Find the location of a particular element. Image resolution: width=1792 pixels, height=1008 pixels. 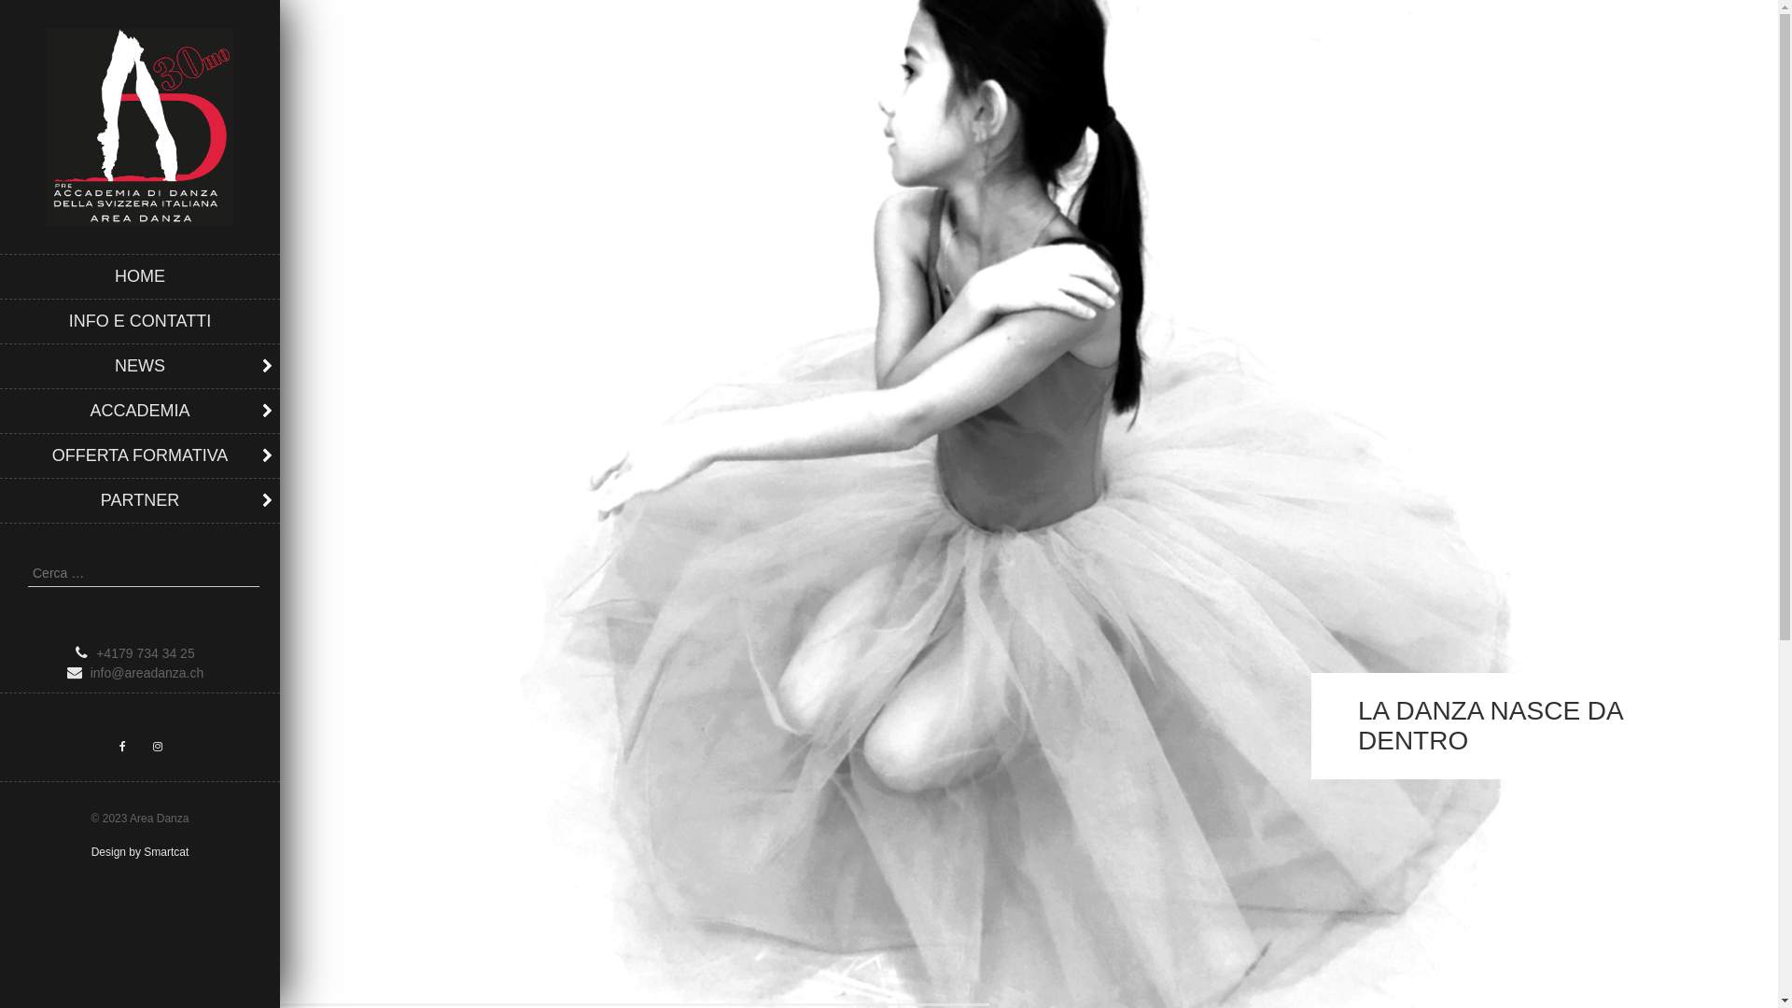

Cerca is located at coordinates (34, 14).